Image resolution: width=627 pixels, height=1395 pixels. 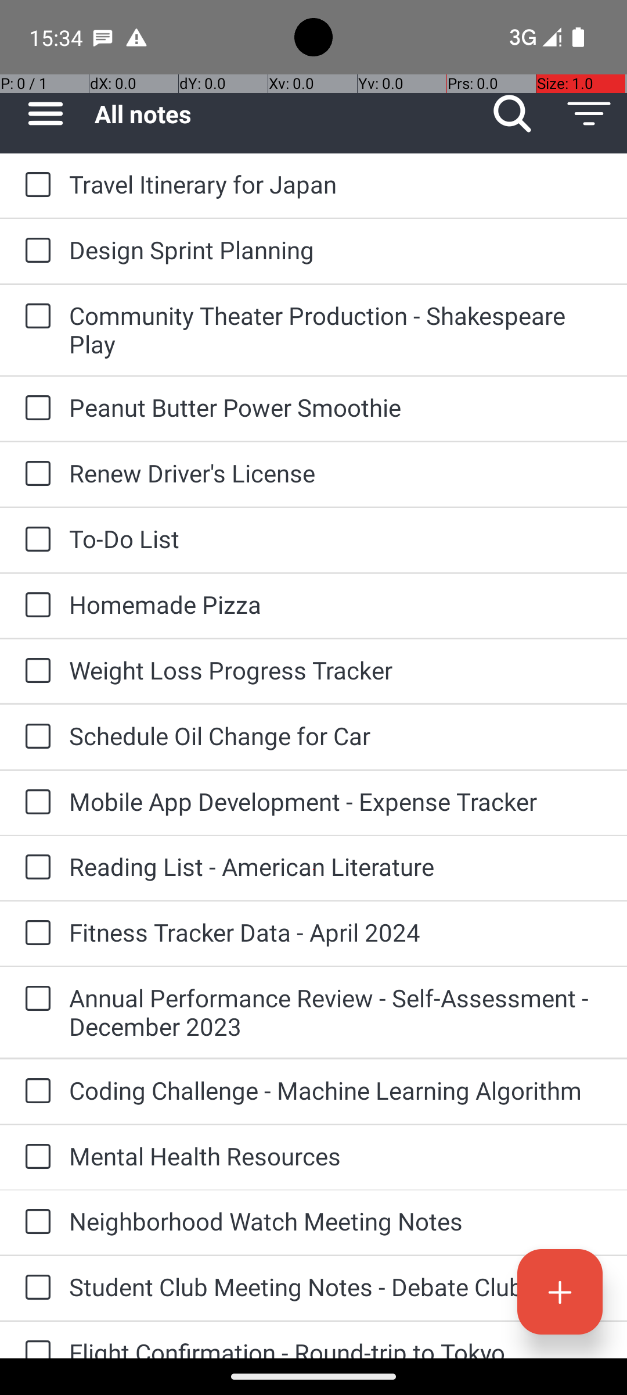 What do you see at coordinates (337, 330) in the screenshot?
I see `Community Theater Production - Shakespeare Play` at bounding box center [337, 330].